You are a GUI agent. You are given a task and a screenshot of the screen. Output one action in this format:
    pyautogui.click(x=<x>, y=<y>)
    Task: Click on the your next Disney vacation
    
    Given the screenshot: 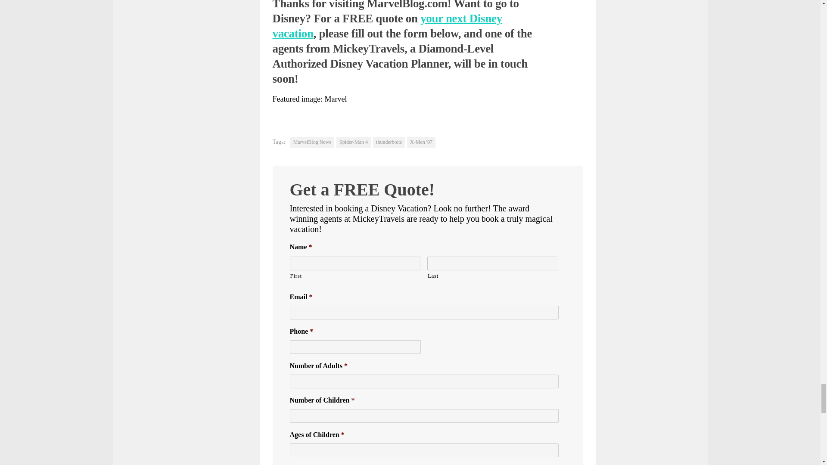 What is the action you would take?
    pyautogui.click(x=387, y=26)
    